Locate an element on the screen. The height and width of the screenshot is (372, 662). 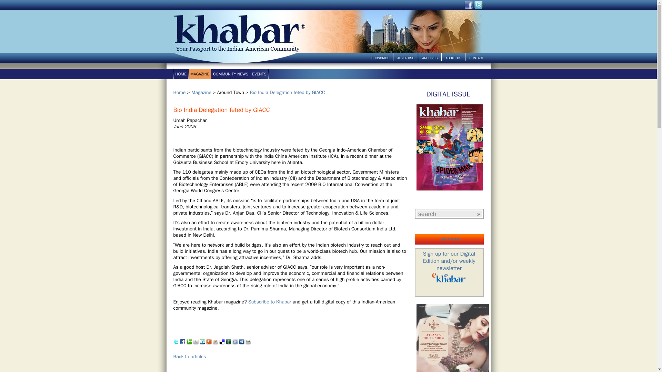
Newsvine is located at coordinates (228, 343).